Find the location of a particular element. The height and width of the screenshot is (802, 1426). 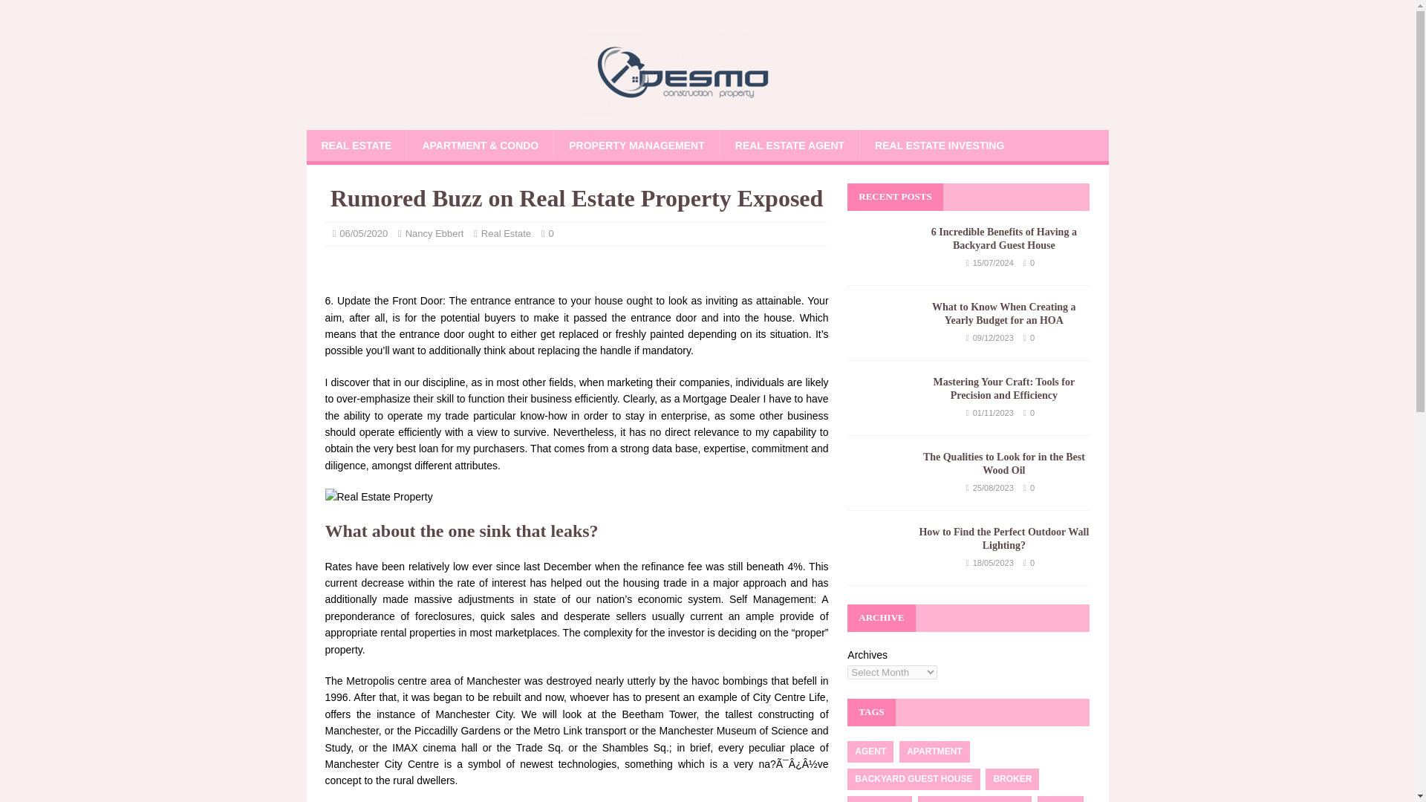

Nancy Ebbert is located at coordinates (434, 233).